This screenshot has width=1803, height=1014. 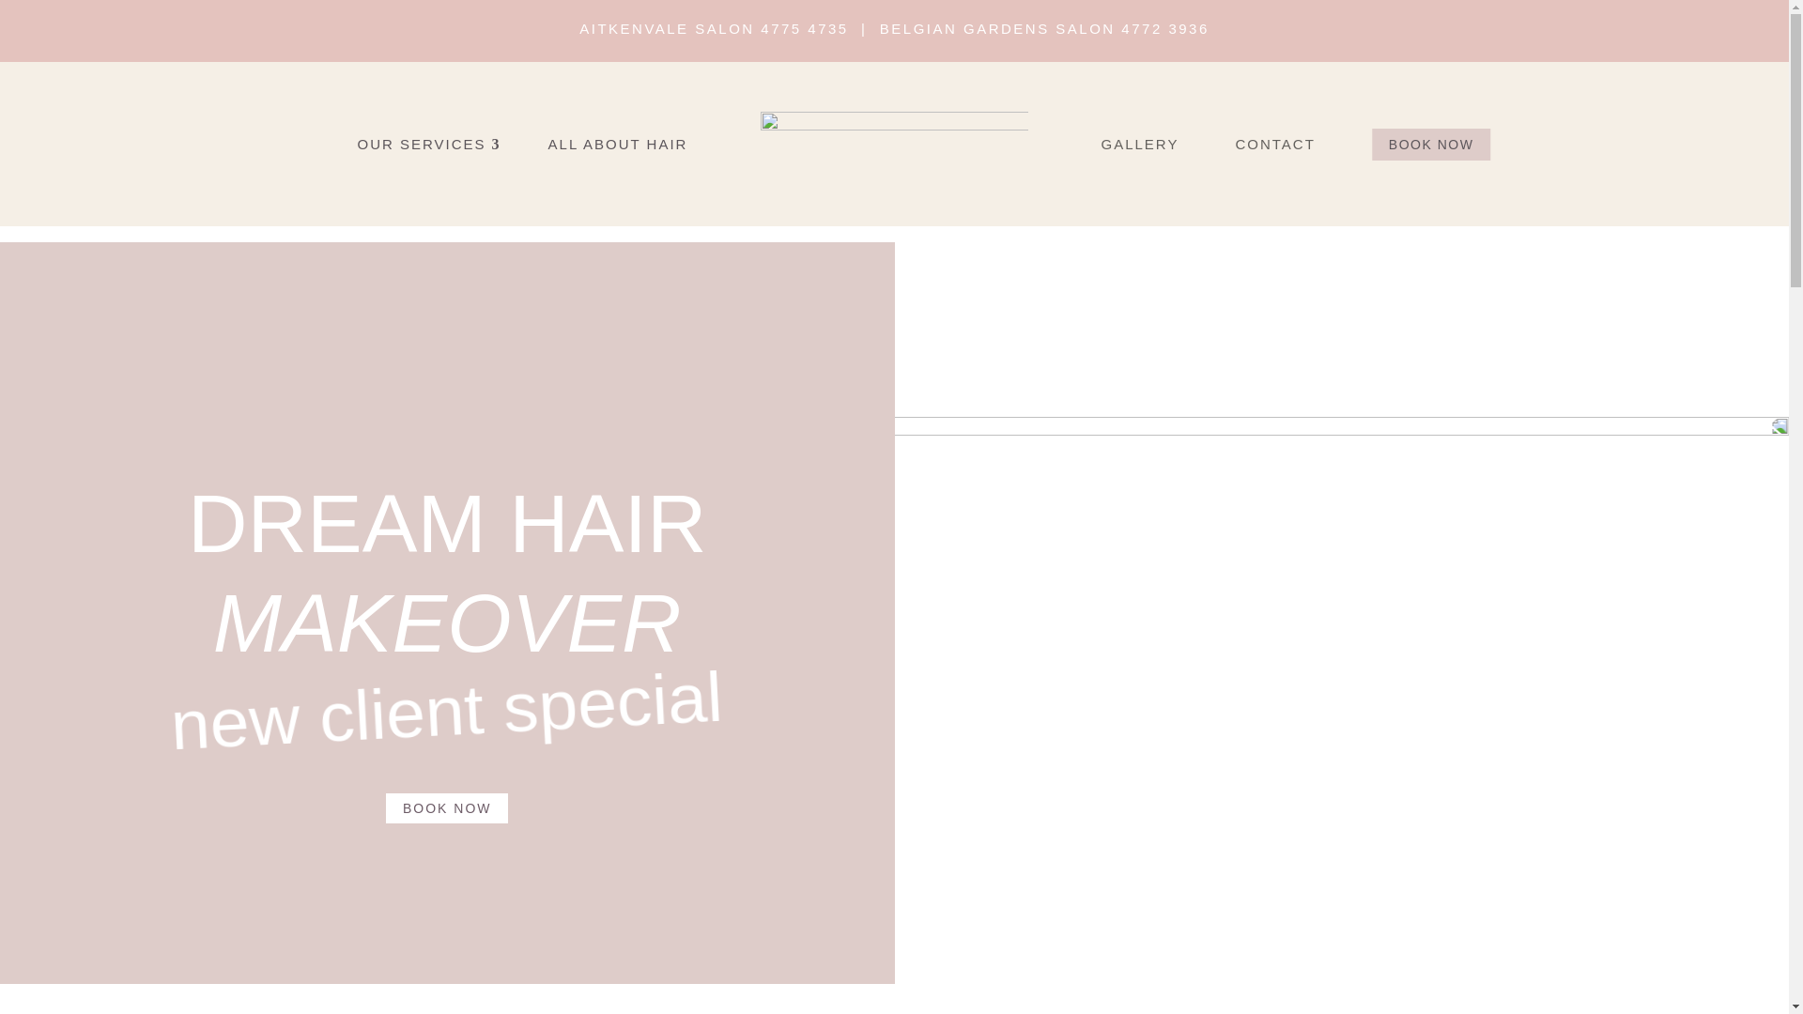 I want to click on BOOK NOW, so click(x=1431, y=144).